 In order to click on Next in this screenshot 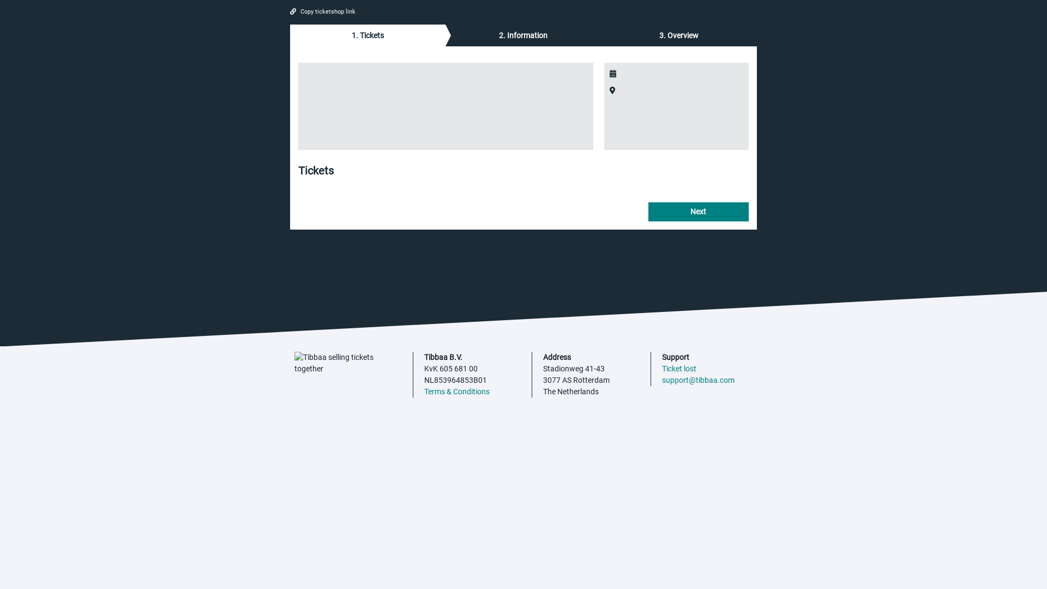, I will do `click(699, 212)`.